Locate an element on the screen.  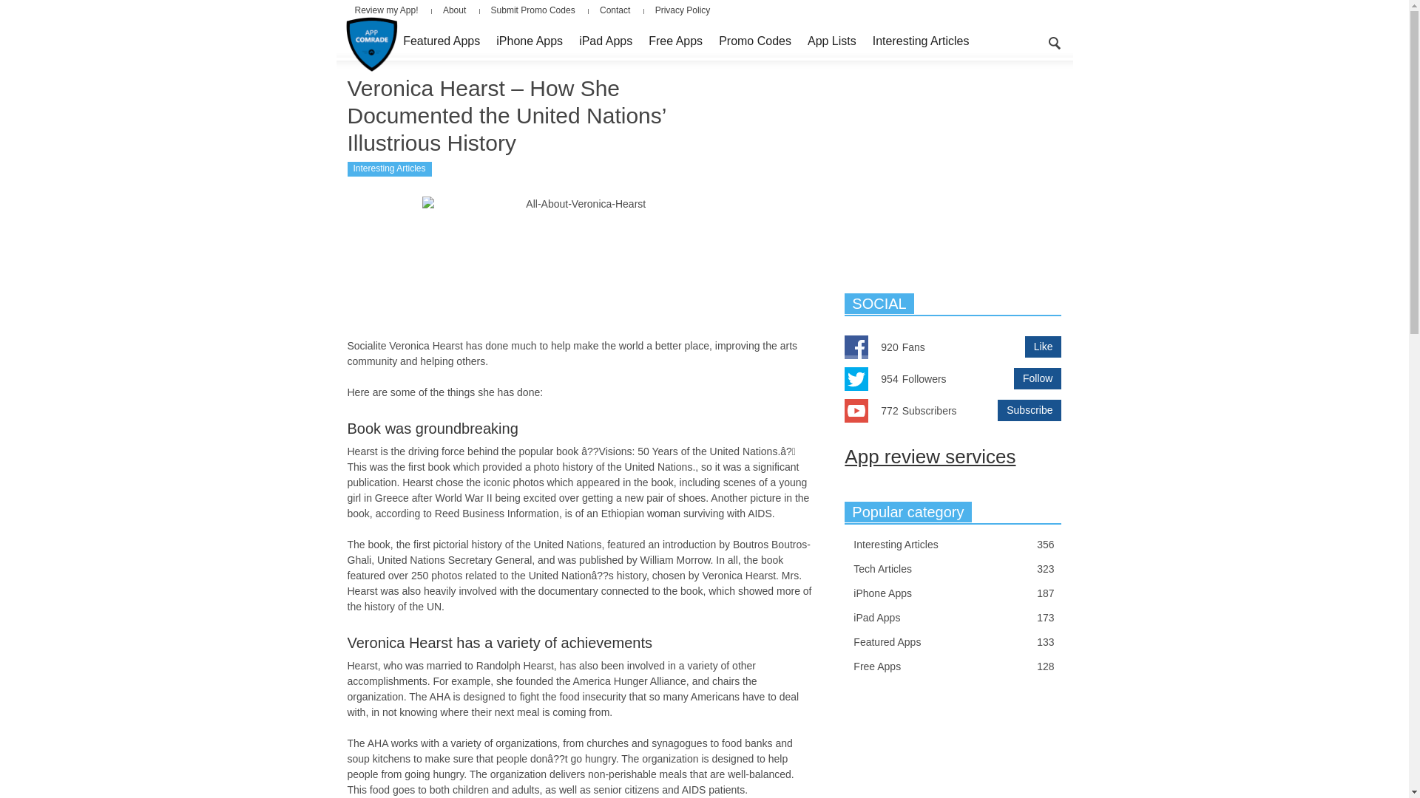
Home is located at coordinates (371, 41).